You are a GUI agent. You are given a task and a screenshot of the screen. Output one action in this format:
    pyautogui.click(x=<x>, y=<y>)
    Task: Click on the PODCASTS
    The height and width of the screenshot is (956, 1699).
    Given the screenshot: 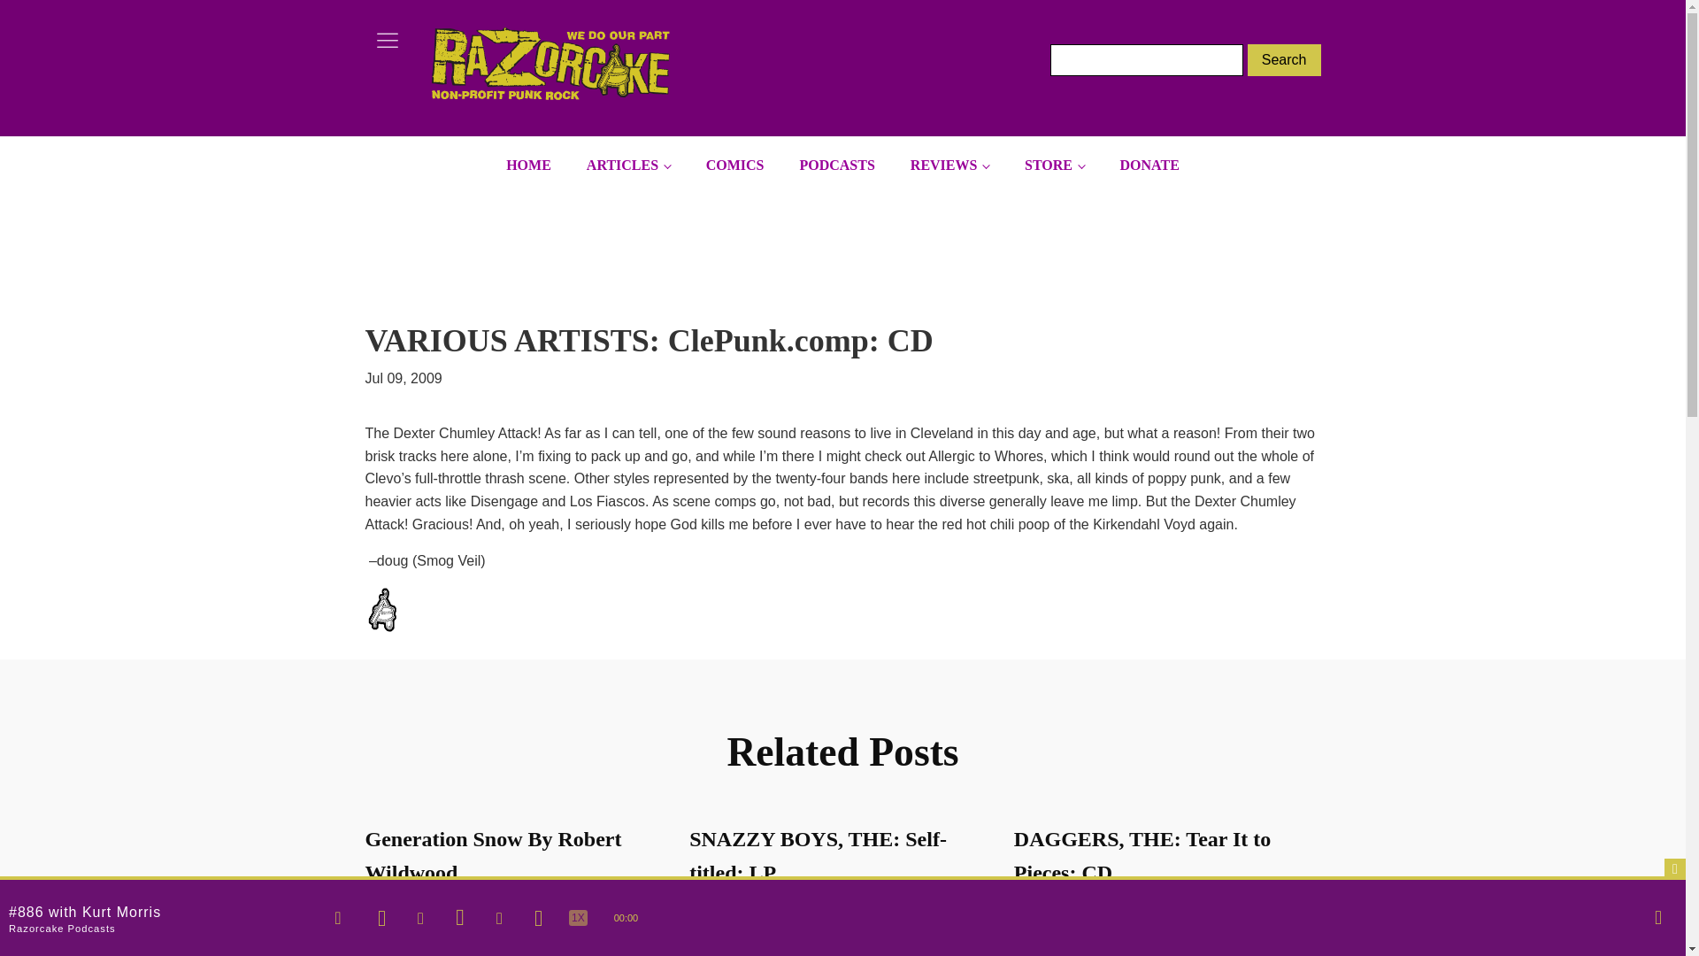 What is the action you would take?
    pyautogui.click(x=837, y=166)
    